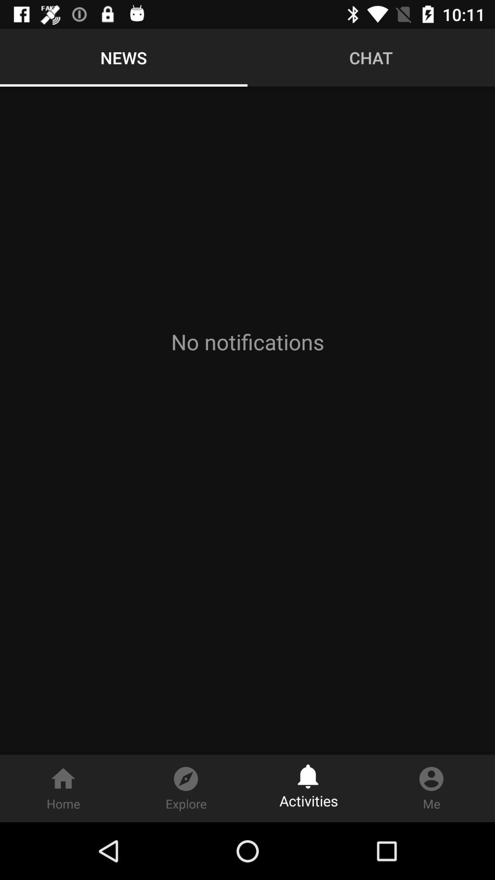 The image size is (495, 880). I want to click on click on the icon right of bell icon, so click(432, 774).